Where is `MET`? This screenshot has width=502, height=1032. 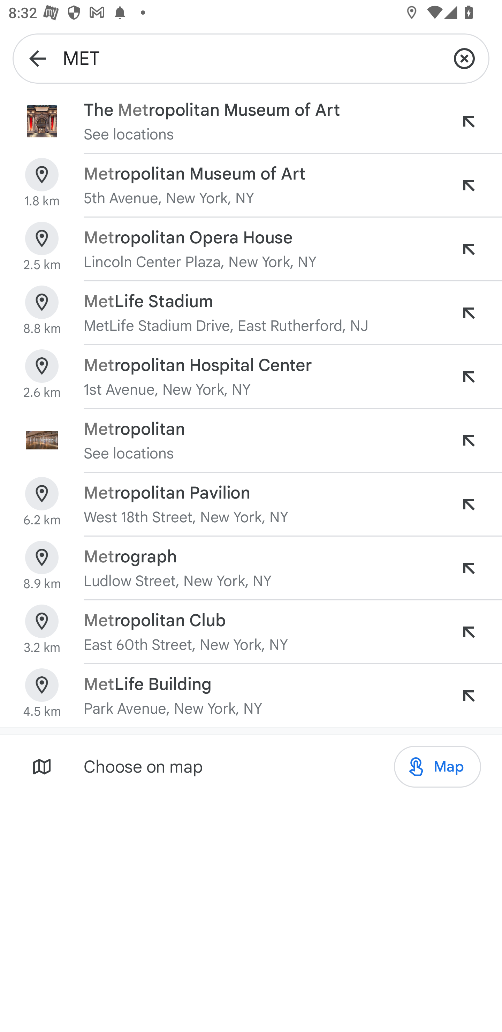
MET is located at coordinates (251, 58).